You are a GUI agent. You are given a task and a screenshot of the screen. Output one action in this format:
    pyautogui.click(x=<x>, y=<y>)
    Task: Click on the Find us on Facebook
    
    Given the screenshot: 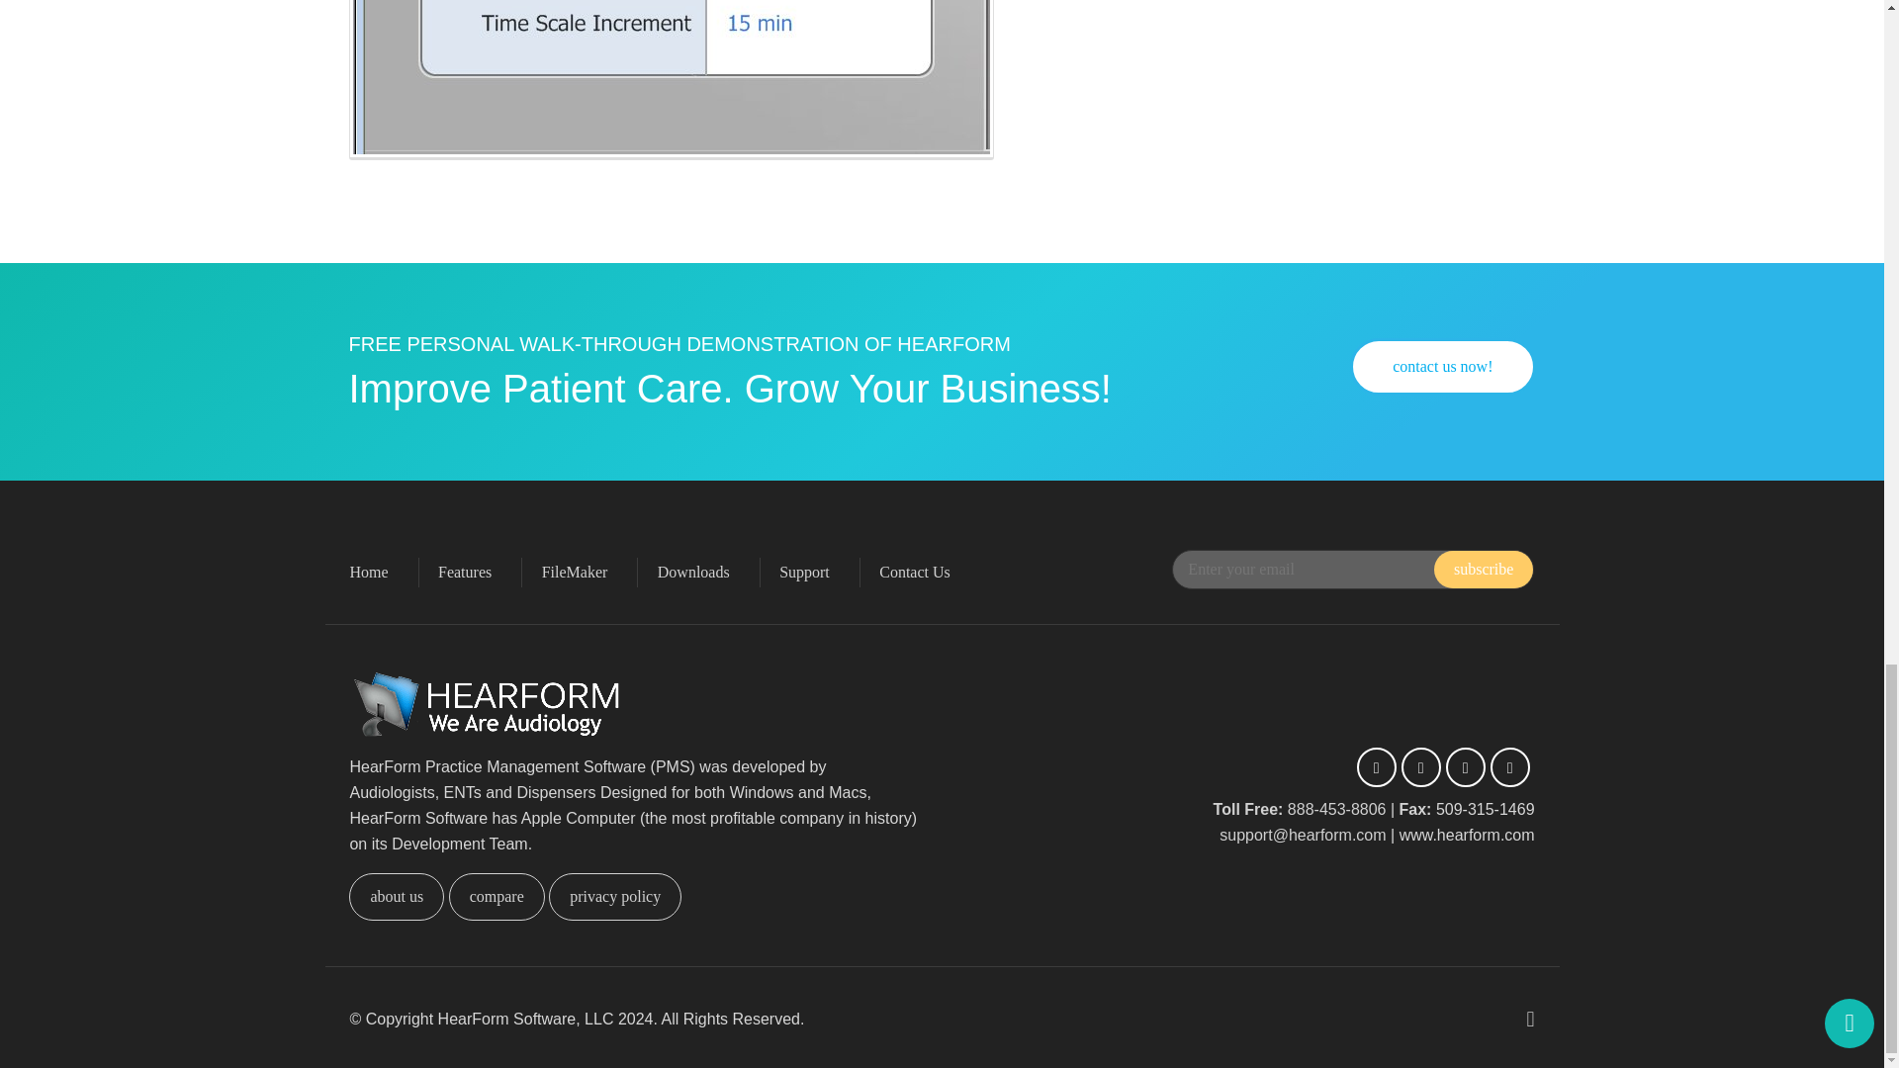 What is the action you would take?
    pyautogui.click(x=1377, y=767)
    